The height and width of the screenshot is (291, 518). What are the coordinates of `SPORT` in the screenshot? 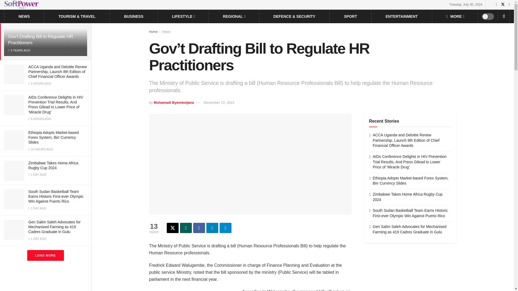 It's located at (350, 16).